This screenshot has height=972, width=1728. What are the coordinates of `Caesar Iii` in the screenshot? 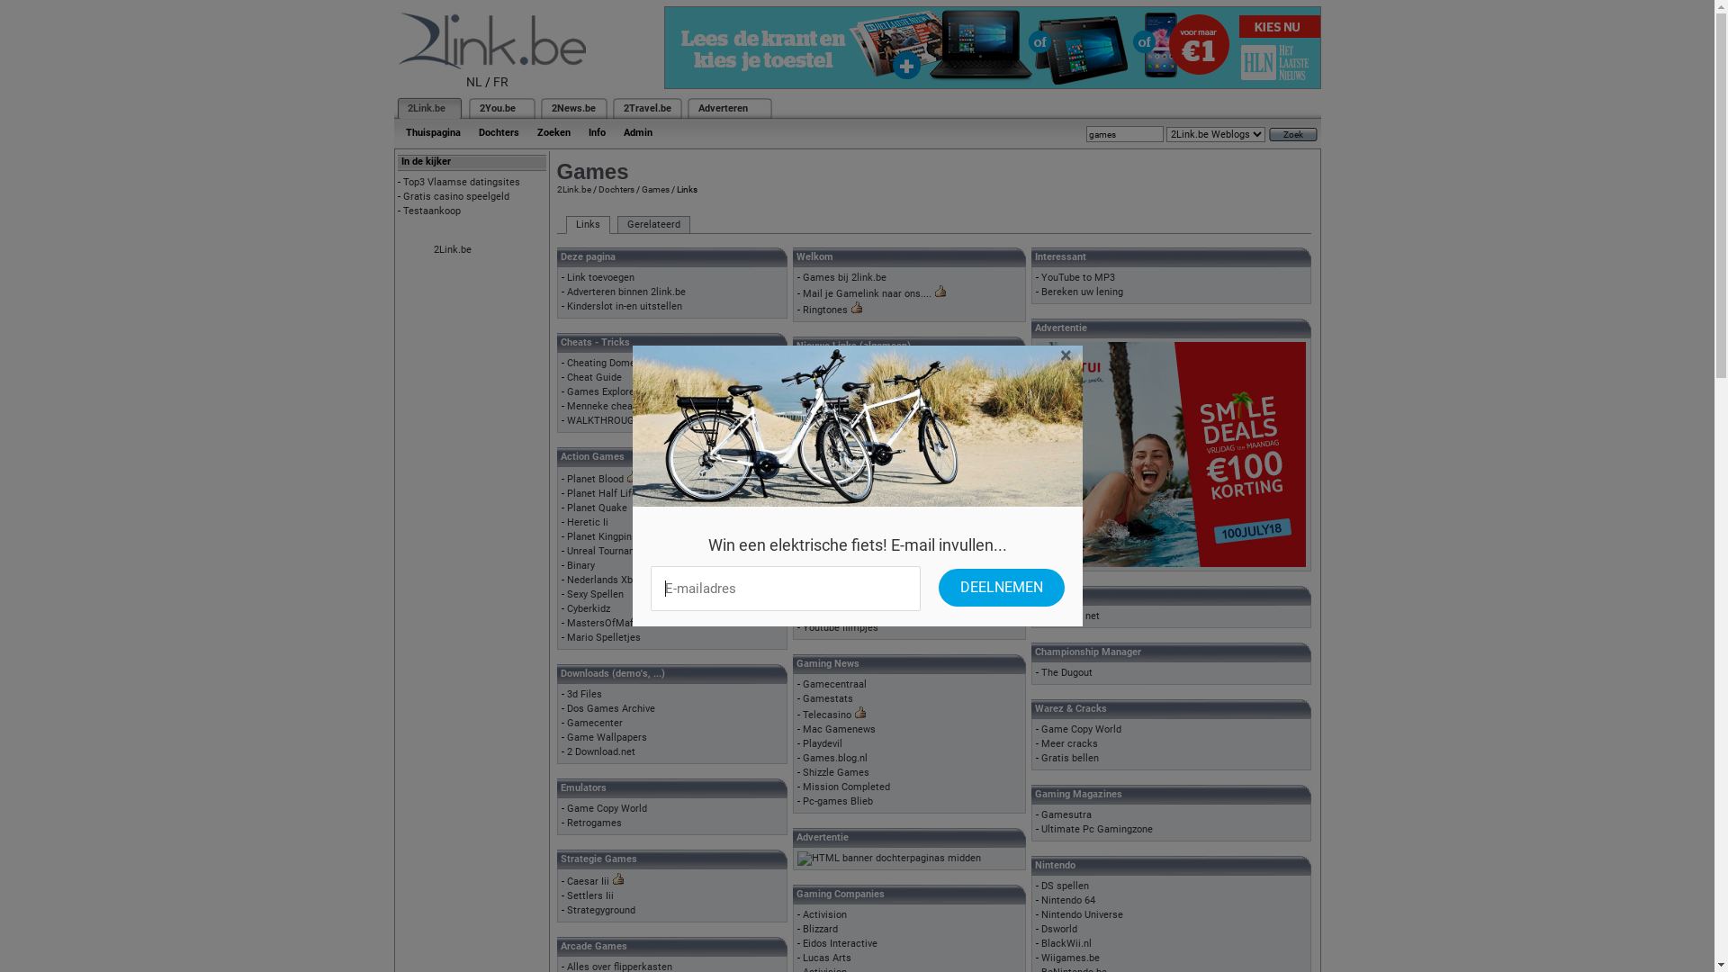 It's located at (589, 882).